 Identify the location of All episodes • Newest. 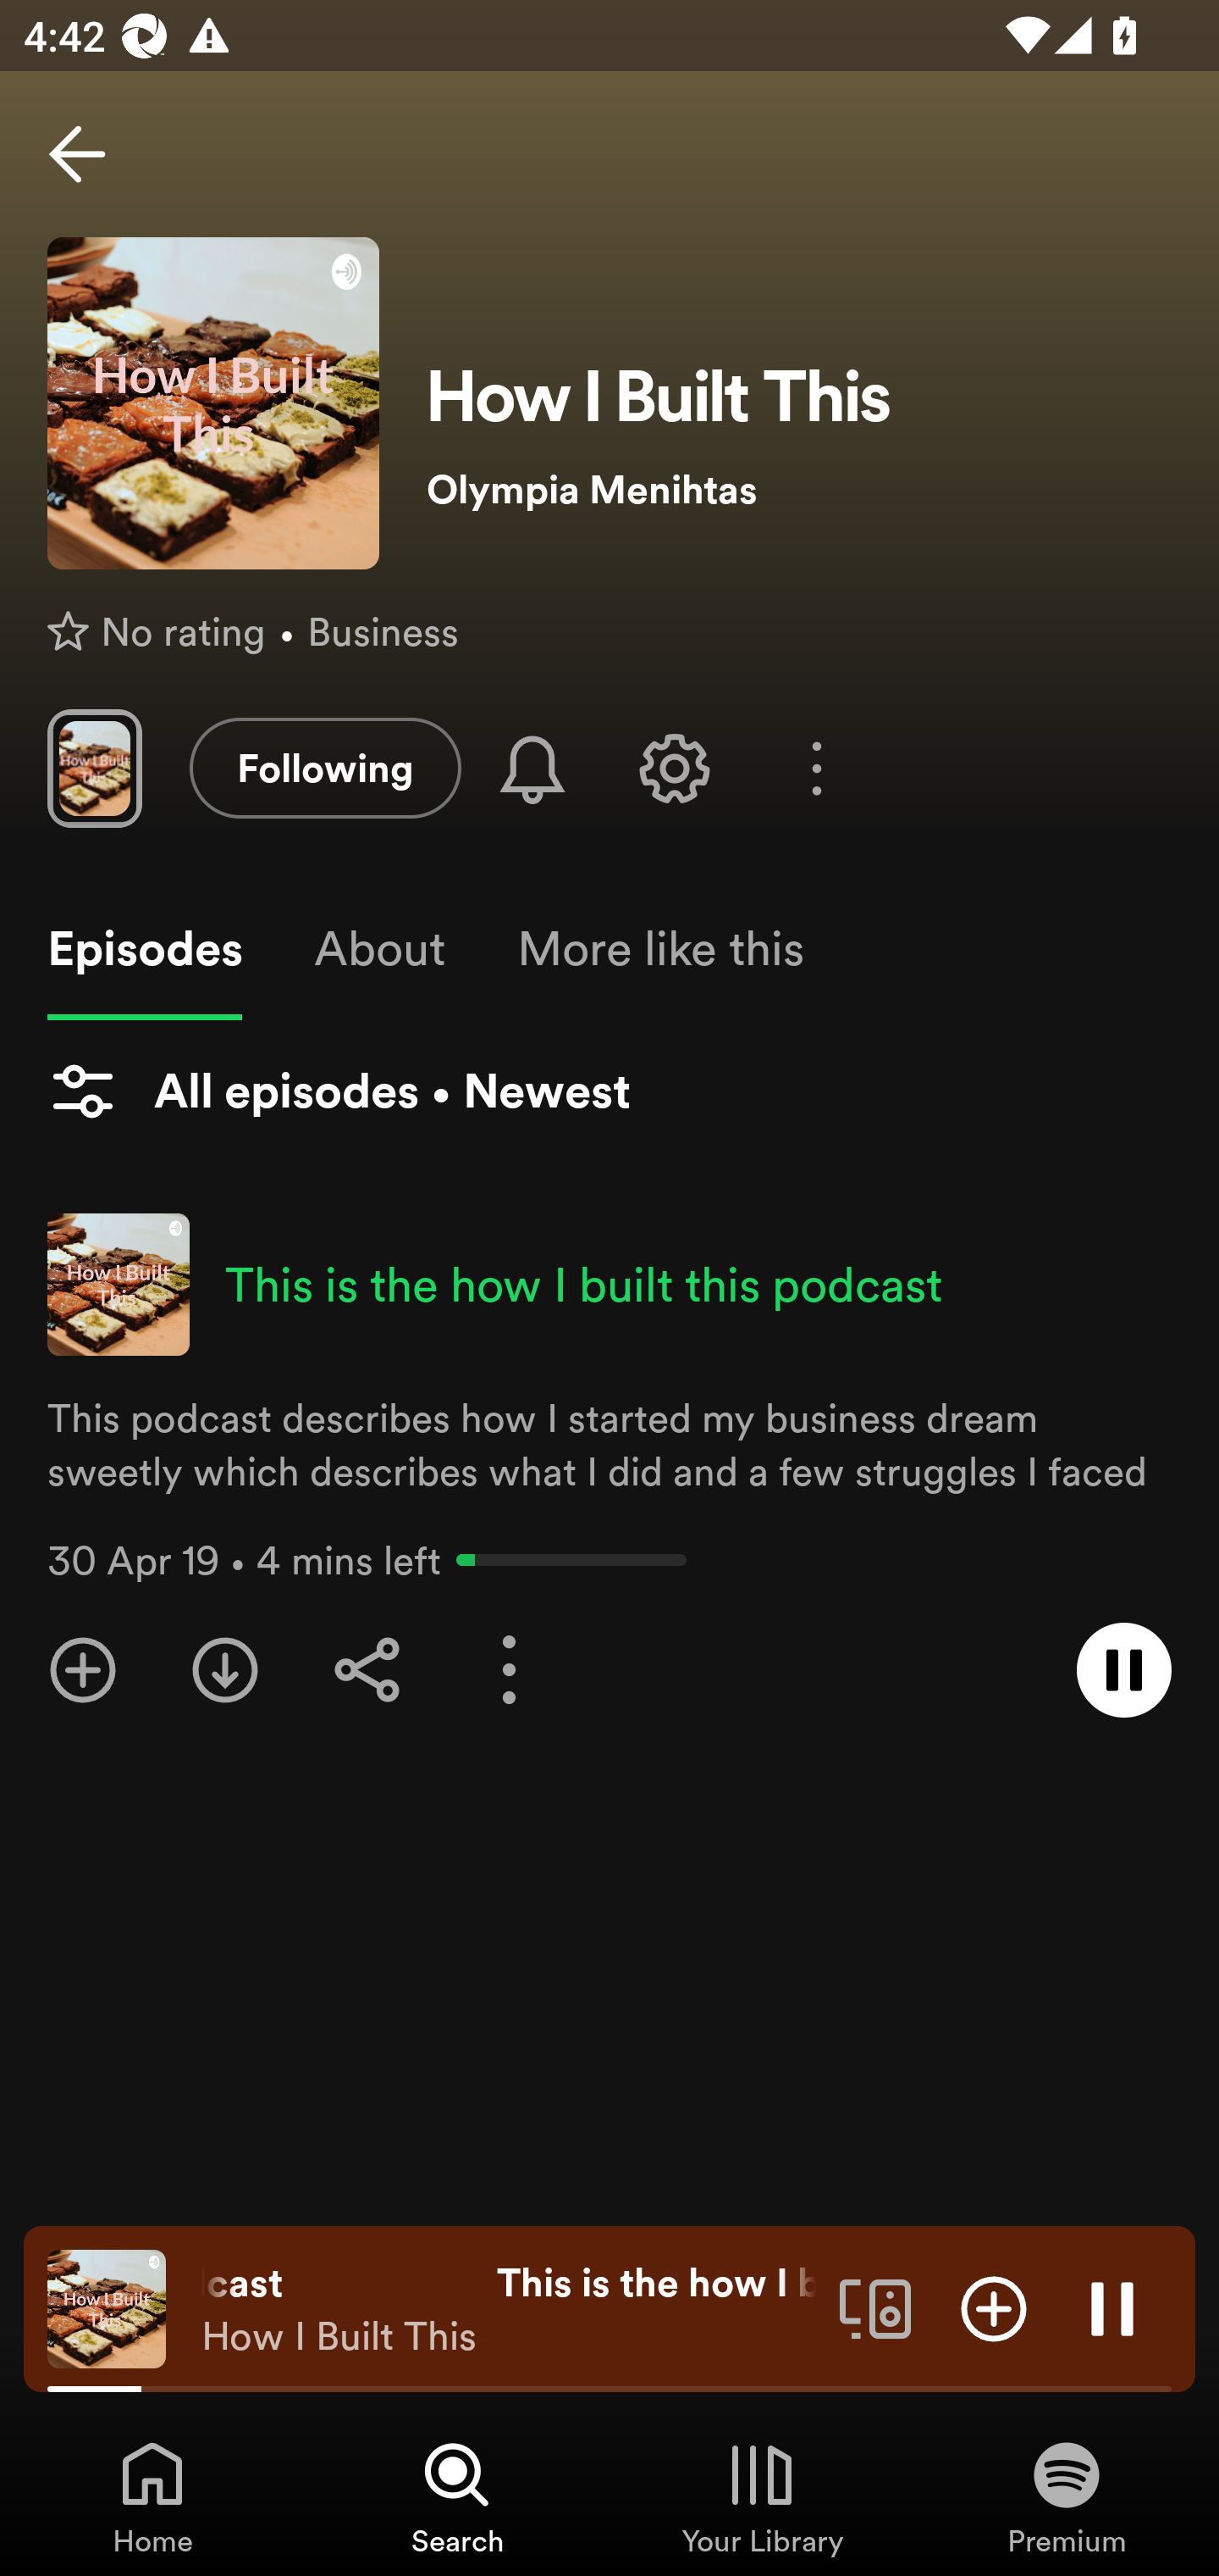
(339, 1091).